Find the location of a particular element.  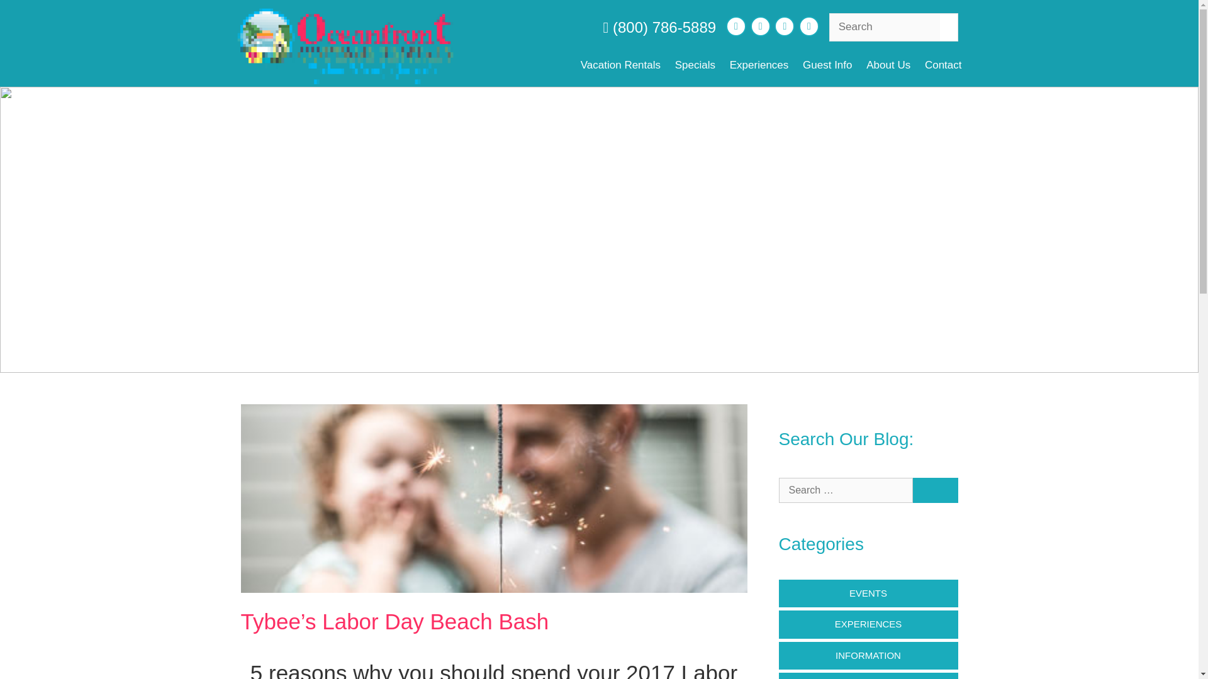

Specials is located at coordinates (695, 65).